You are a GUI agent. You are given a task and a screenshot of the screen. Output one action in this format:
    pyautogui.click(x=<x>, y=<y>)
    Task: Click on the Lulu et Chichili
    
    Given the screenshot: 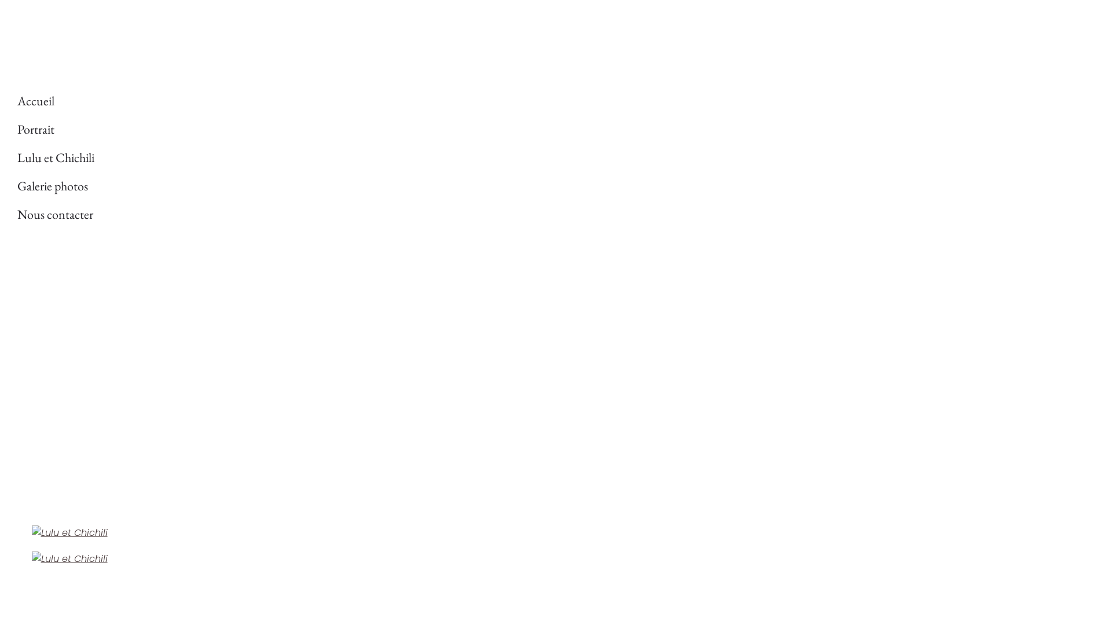 What is the action you would take?
    pyautogui.click(x=284, y=157)
    